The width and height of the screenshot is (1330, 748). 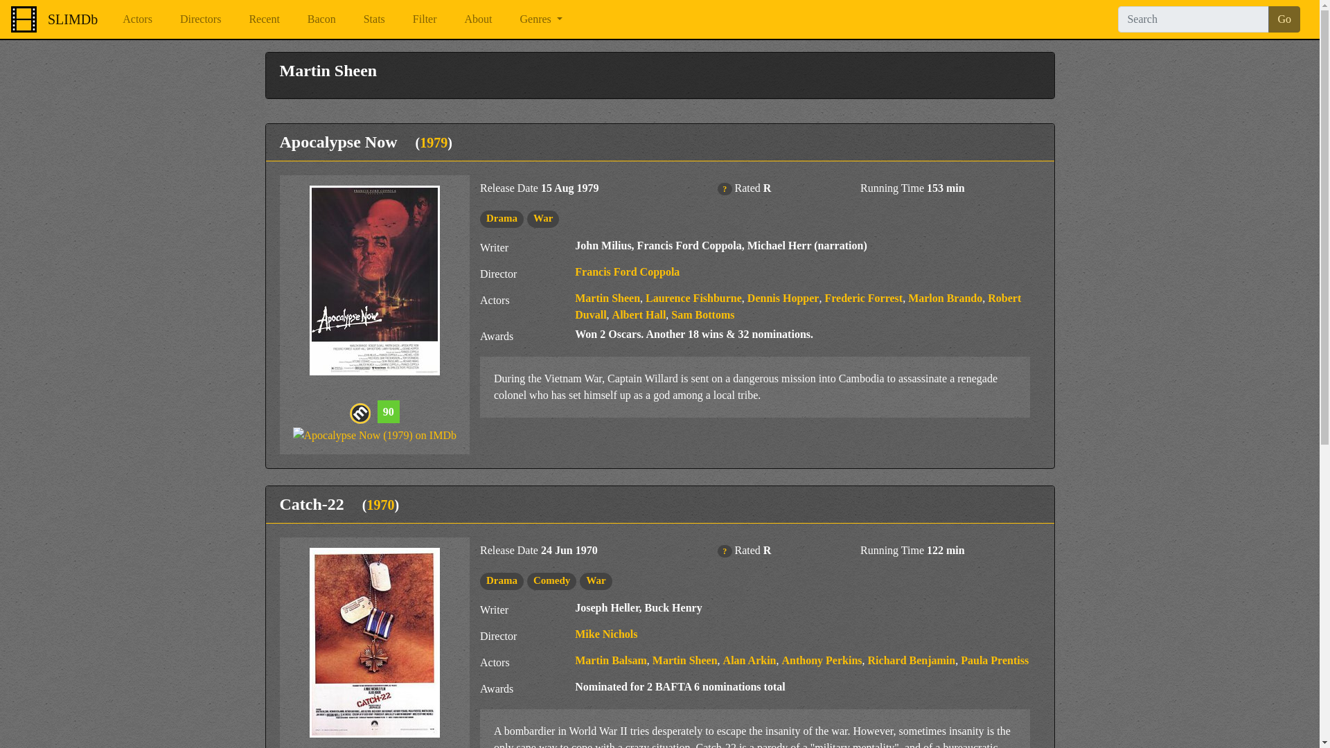 What do you see at coordinates (434, 143) in the screenshot?
I see `1979` at bounding box center [434, 143].